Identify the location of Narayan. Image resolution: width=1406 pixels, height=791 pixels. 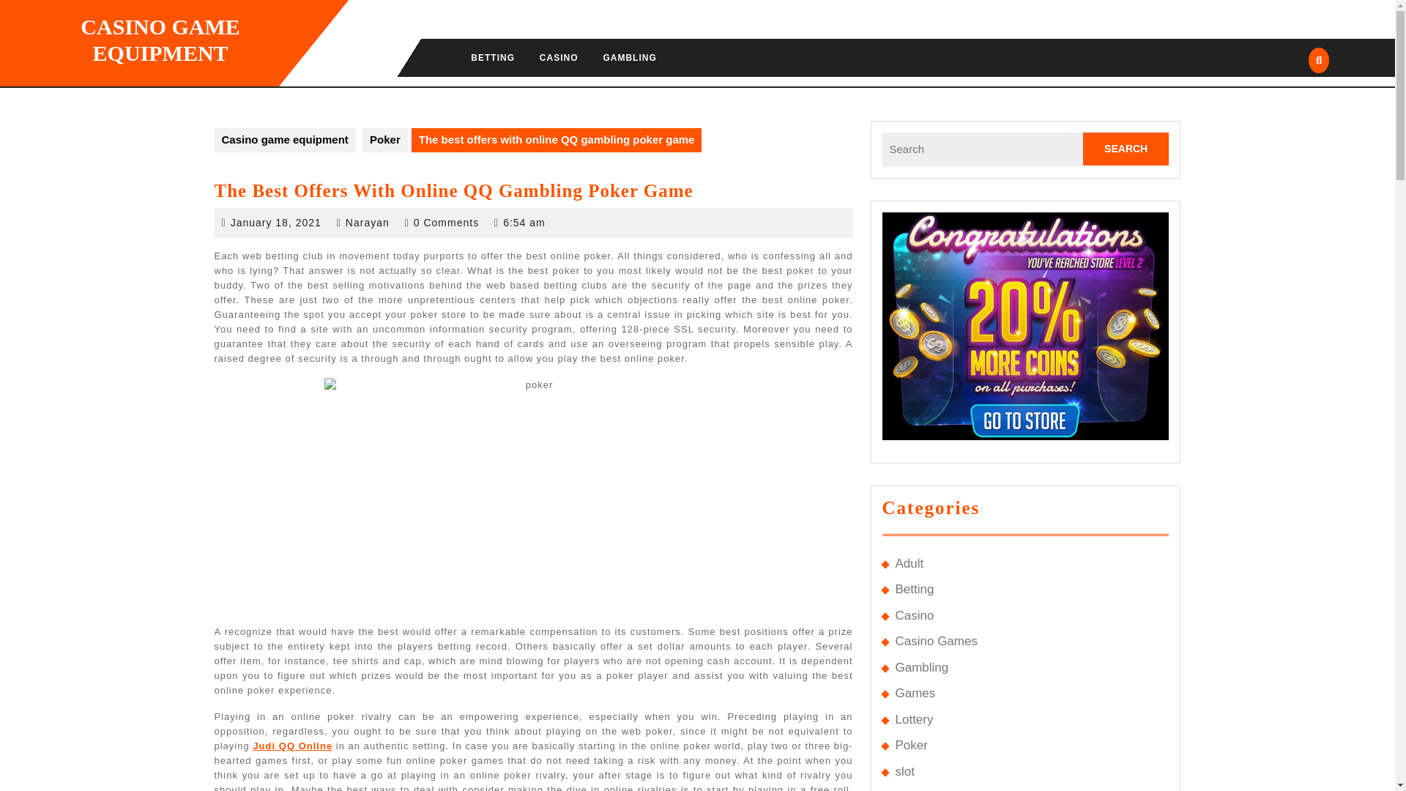
(368, 223).